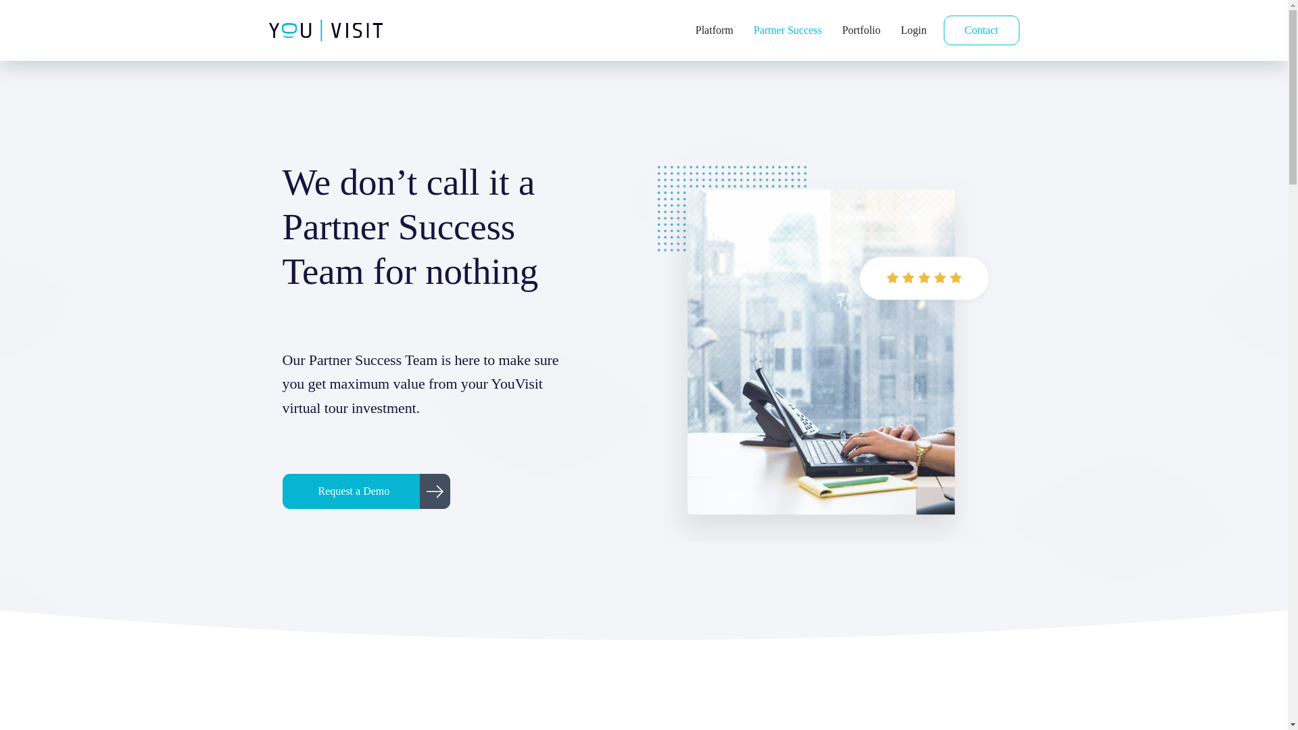  What do you see at coordinates (714, 30) in the screenshot?
I see `Platform` at bounding box center [714, 30].